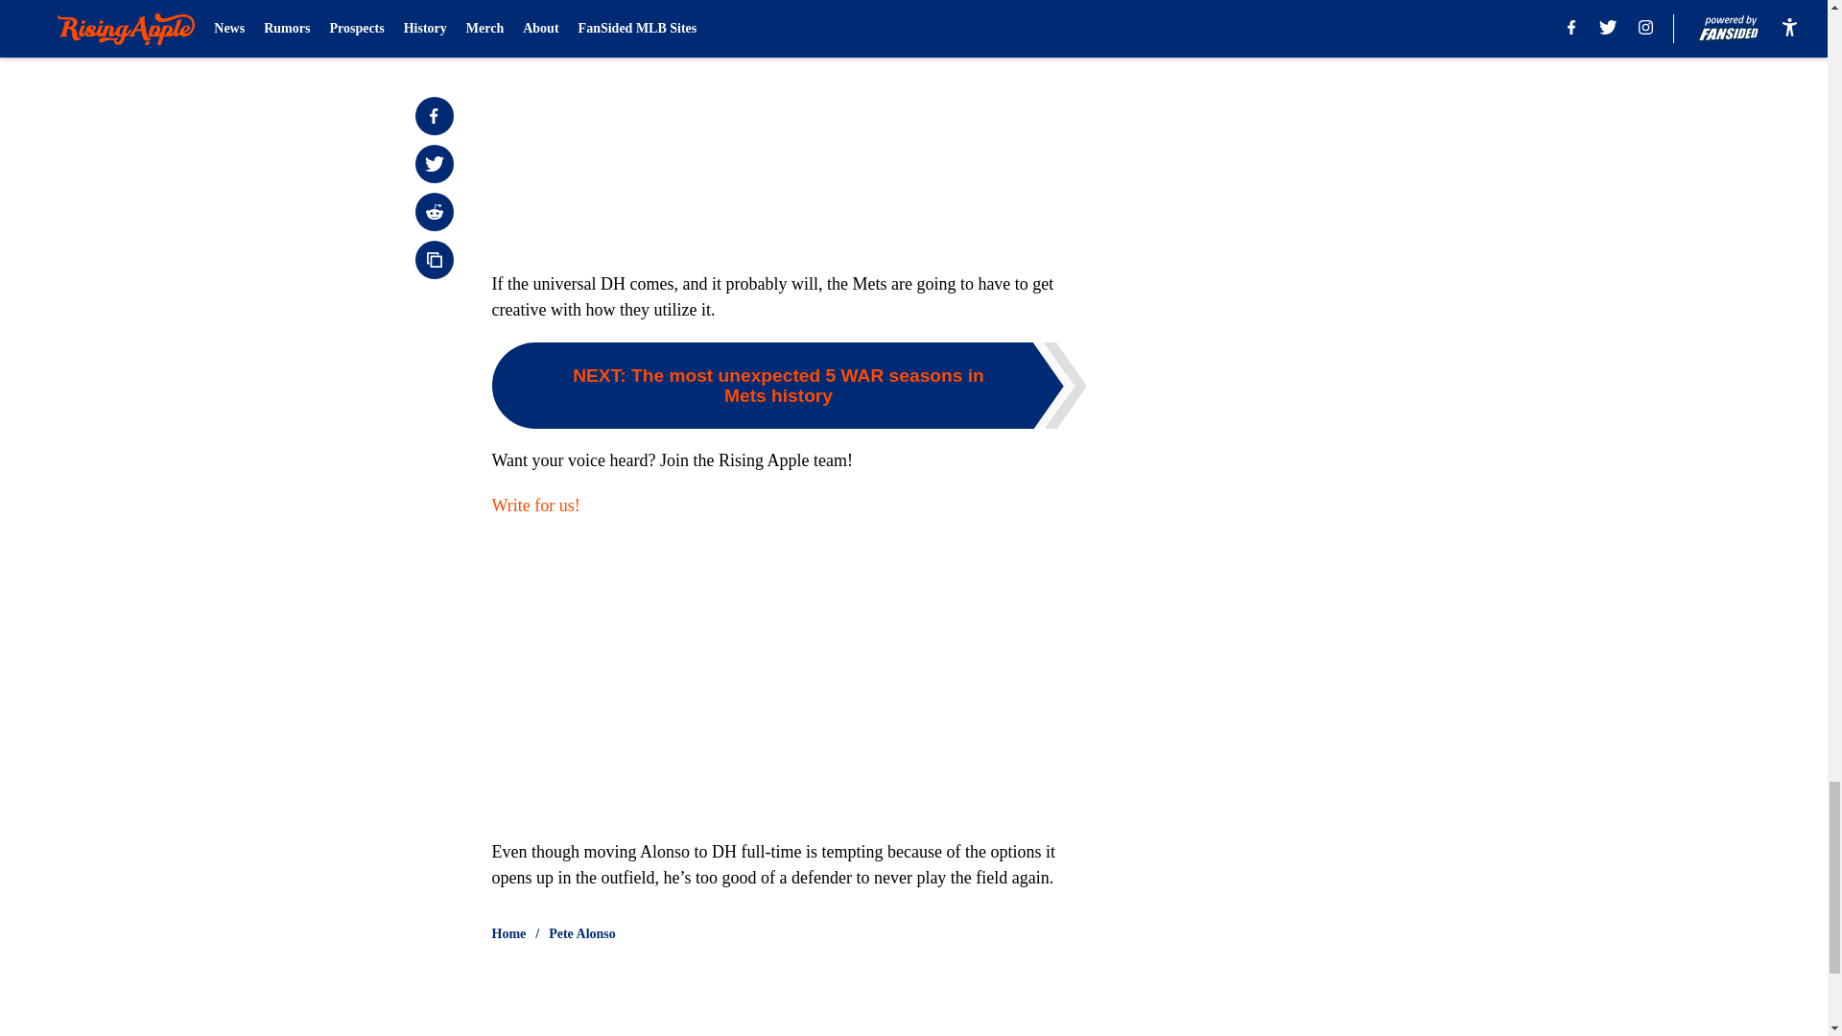  Describe the element at coordinates (581, 934) in the screenshot. I see `Pete Alonso` at that location.